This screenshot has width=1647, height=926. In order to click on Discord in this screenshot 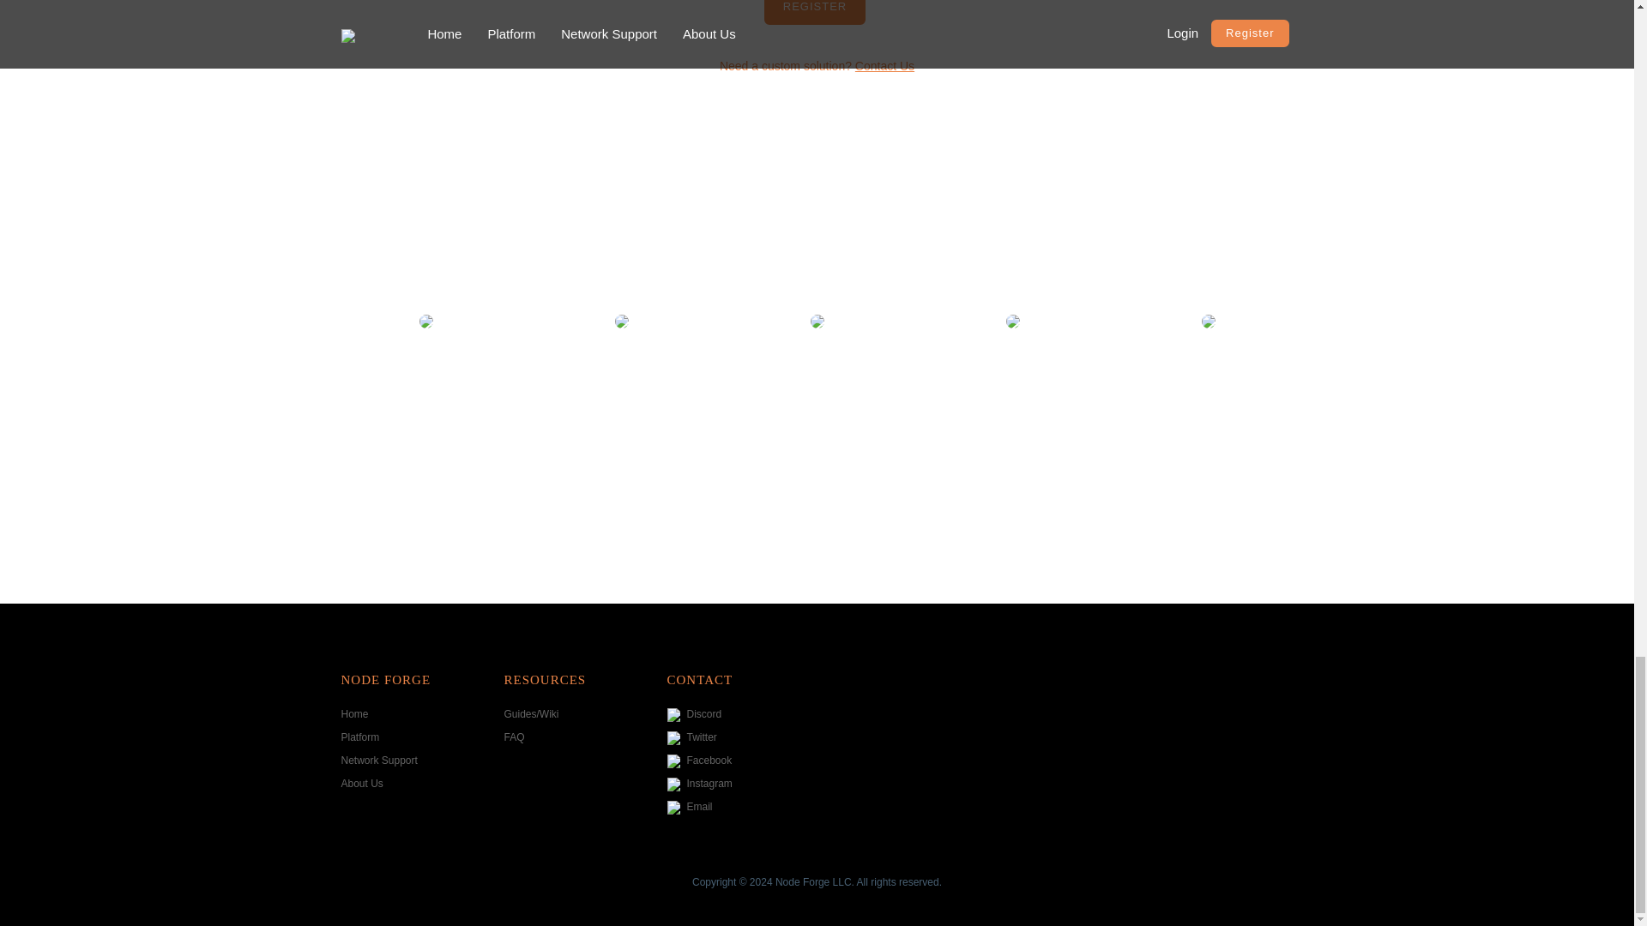, I will do `click(695, 714)`.